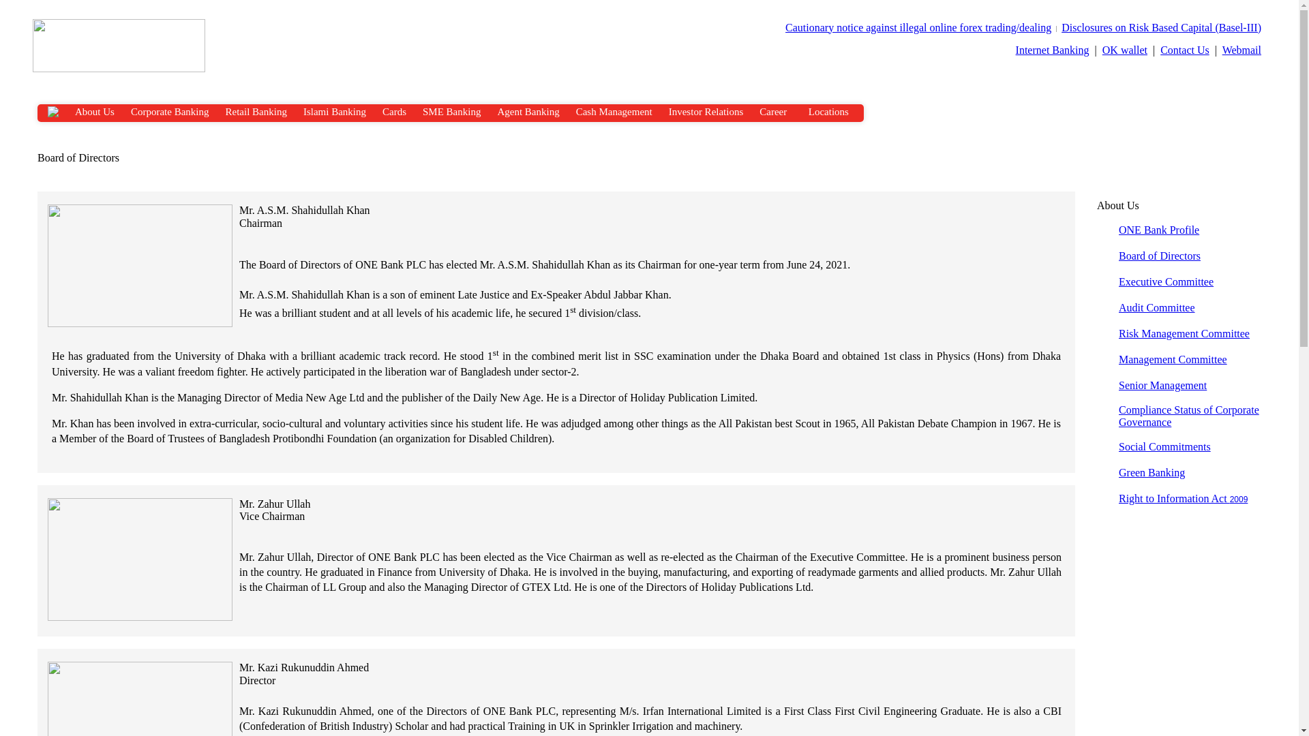 The image size is (1309, 736). I want to click on Risk Management Committee, so click(1184, 334).